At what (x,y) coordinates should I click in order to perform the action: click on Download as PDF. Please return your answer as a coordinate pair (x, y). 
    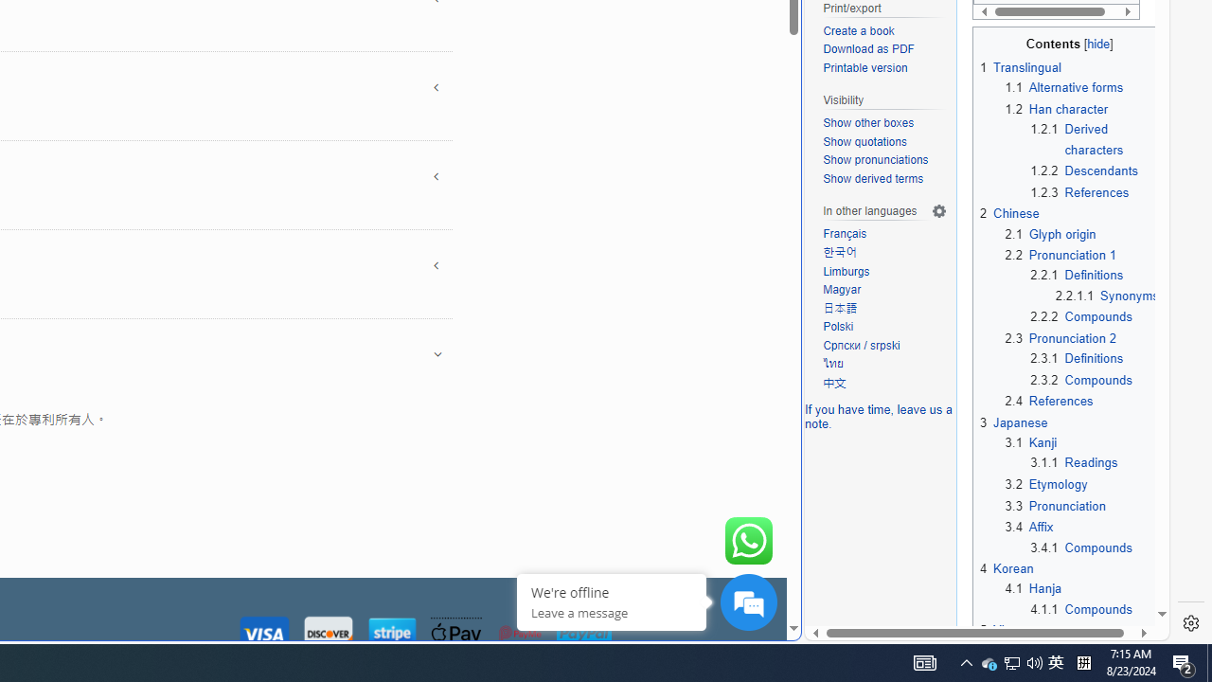
    Looking at the image, I should click on (884, 50).